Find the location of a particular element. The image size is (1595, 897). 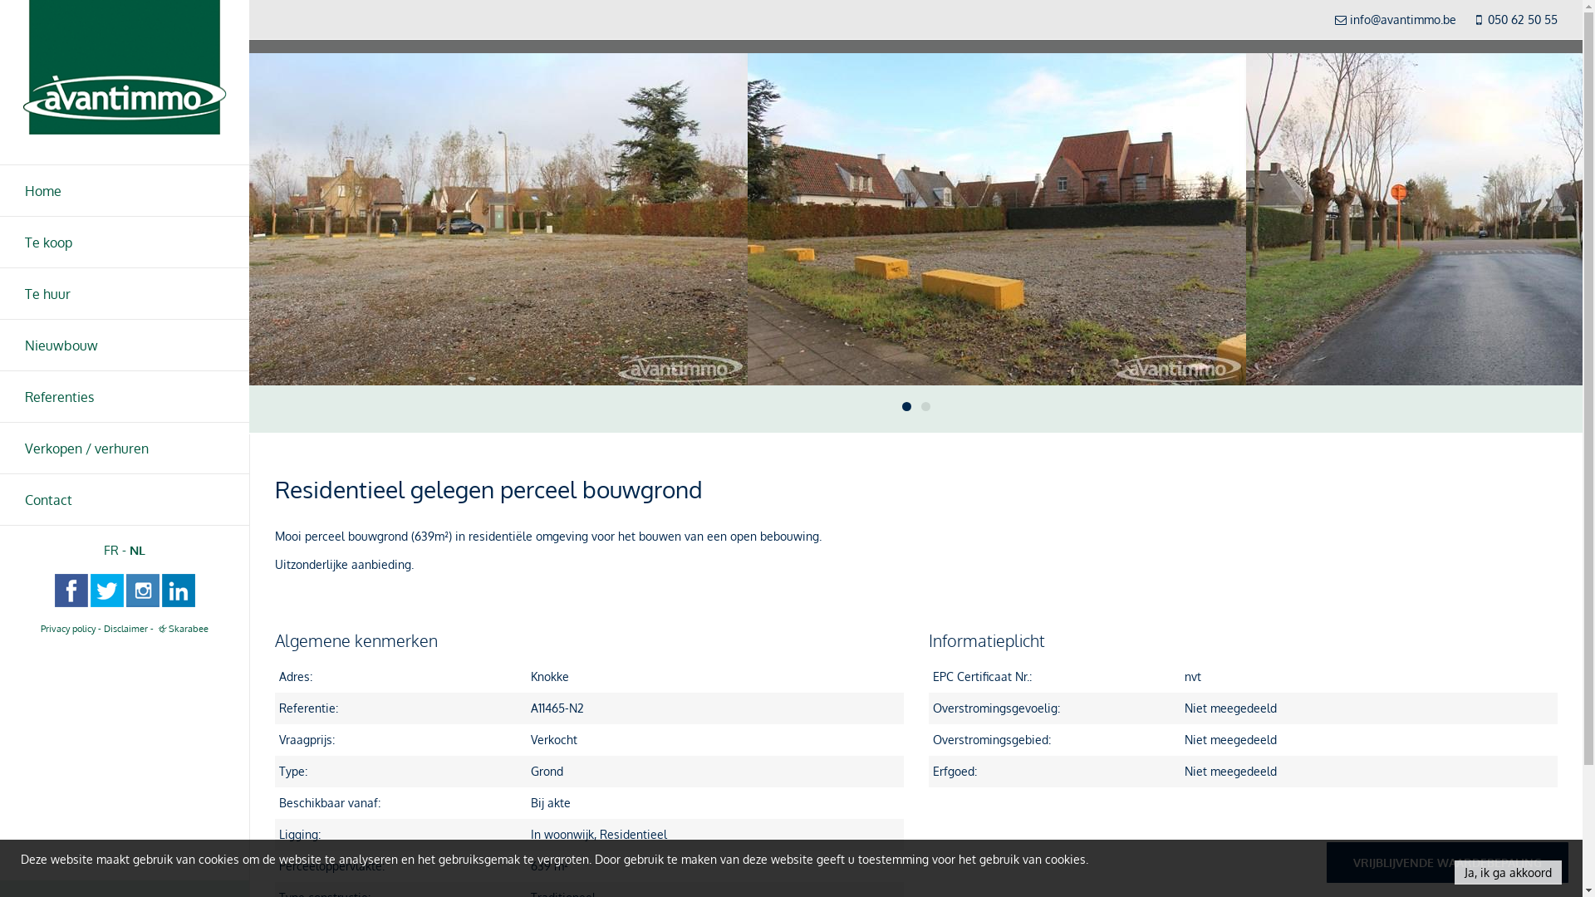

Verkopen / verhuren is located at coordinates (125, 448).